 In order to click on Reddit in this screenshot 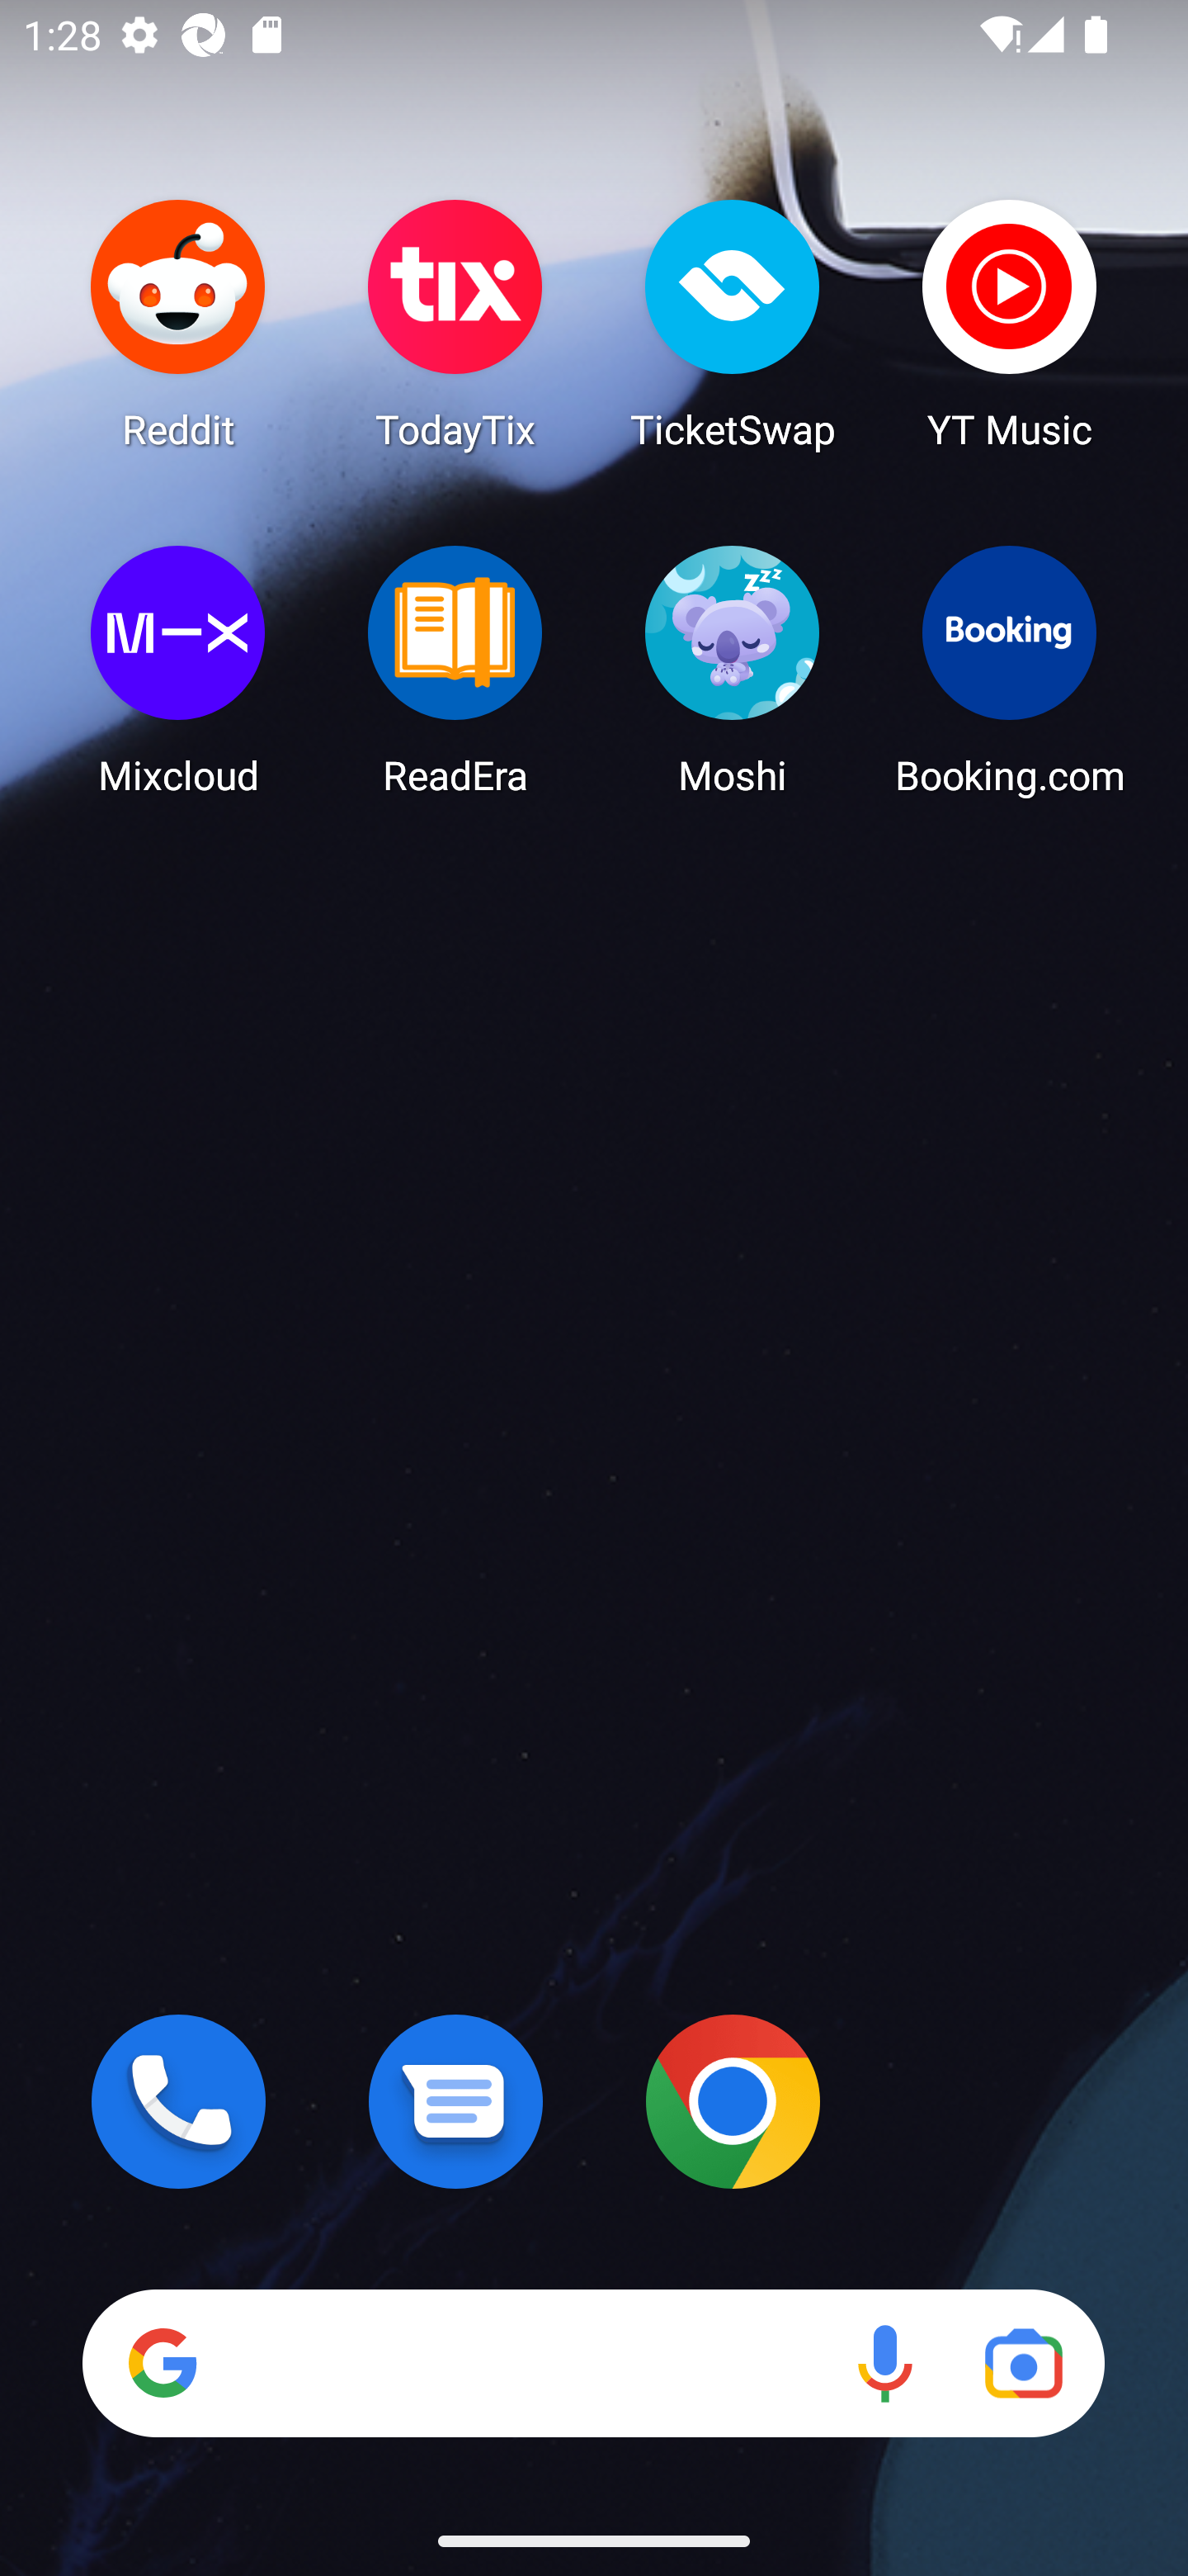, I will do `click(178, 324)`.